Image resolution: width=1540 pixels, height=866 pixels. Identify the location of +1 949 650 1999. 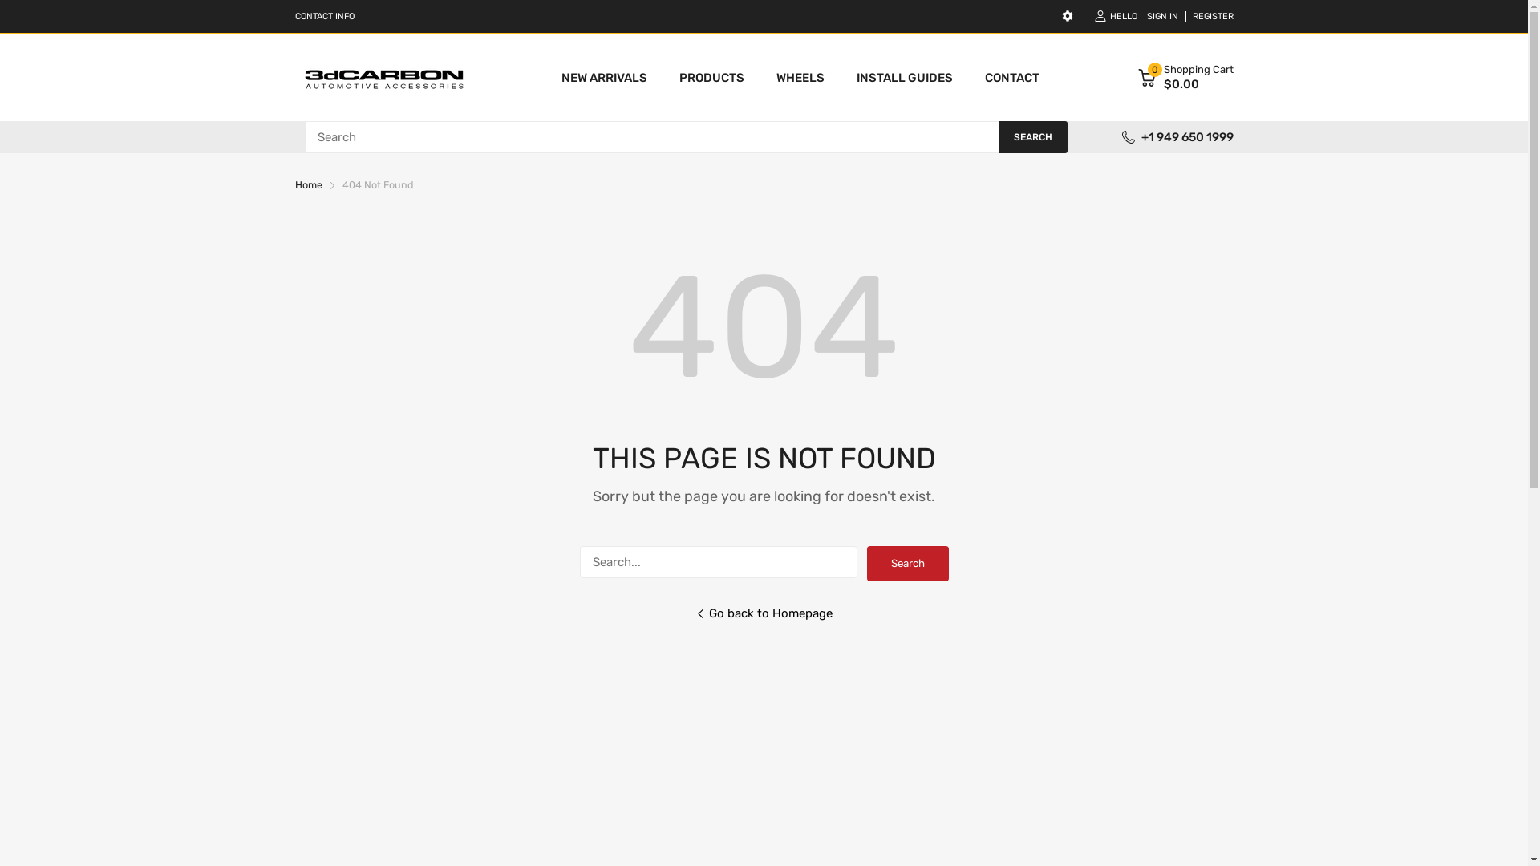
(1187, 138).